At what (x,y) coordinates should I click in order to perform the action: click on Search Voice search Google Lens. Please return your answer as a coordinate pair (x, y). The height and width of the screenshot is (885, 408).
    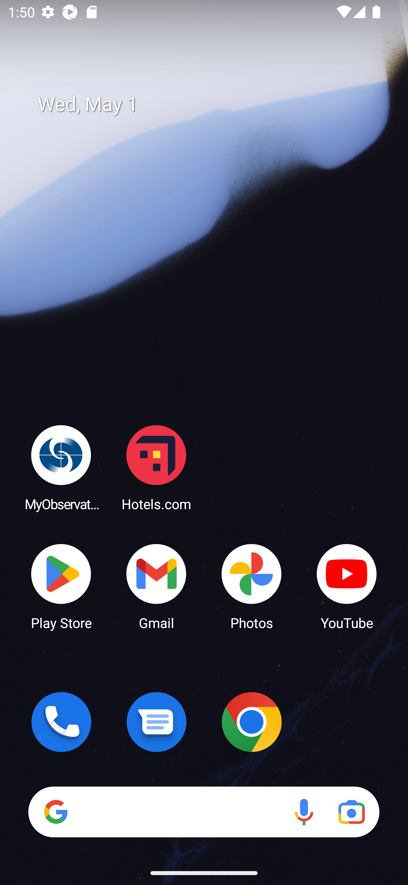
    Looking at the image, I should click on (204, 812).